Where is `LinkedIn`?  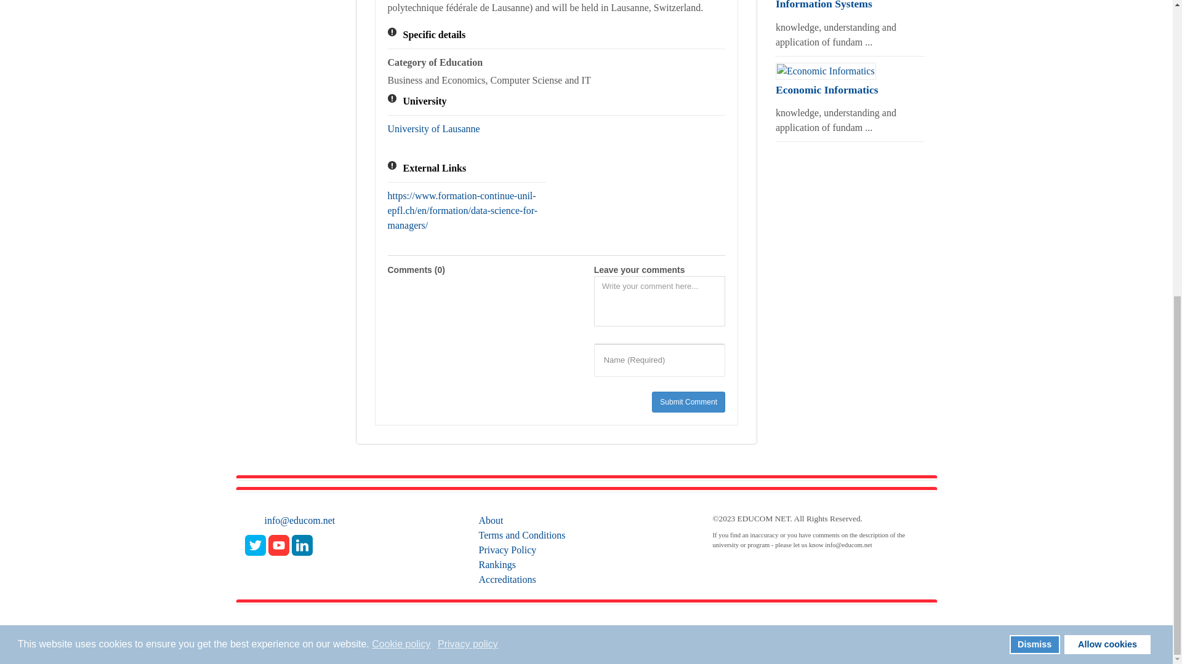 LinkedIn is located at coordinates (302, 545).